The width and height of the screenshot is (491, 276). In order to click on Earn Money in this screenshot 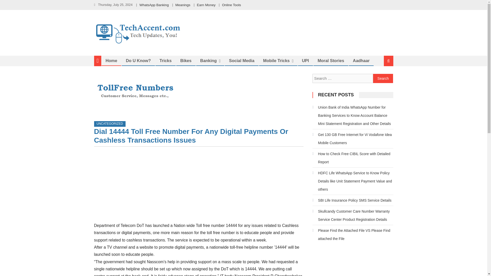, I will do `click(206, 5)`.